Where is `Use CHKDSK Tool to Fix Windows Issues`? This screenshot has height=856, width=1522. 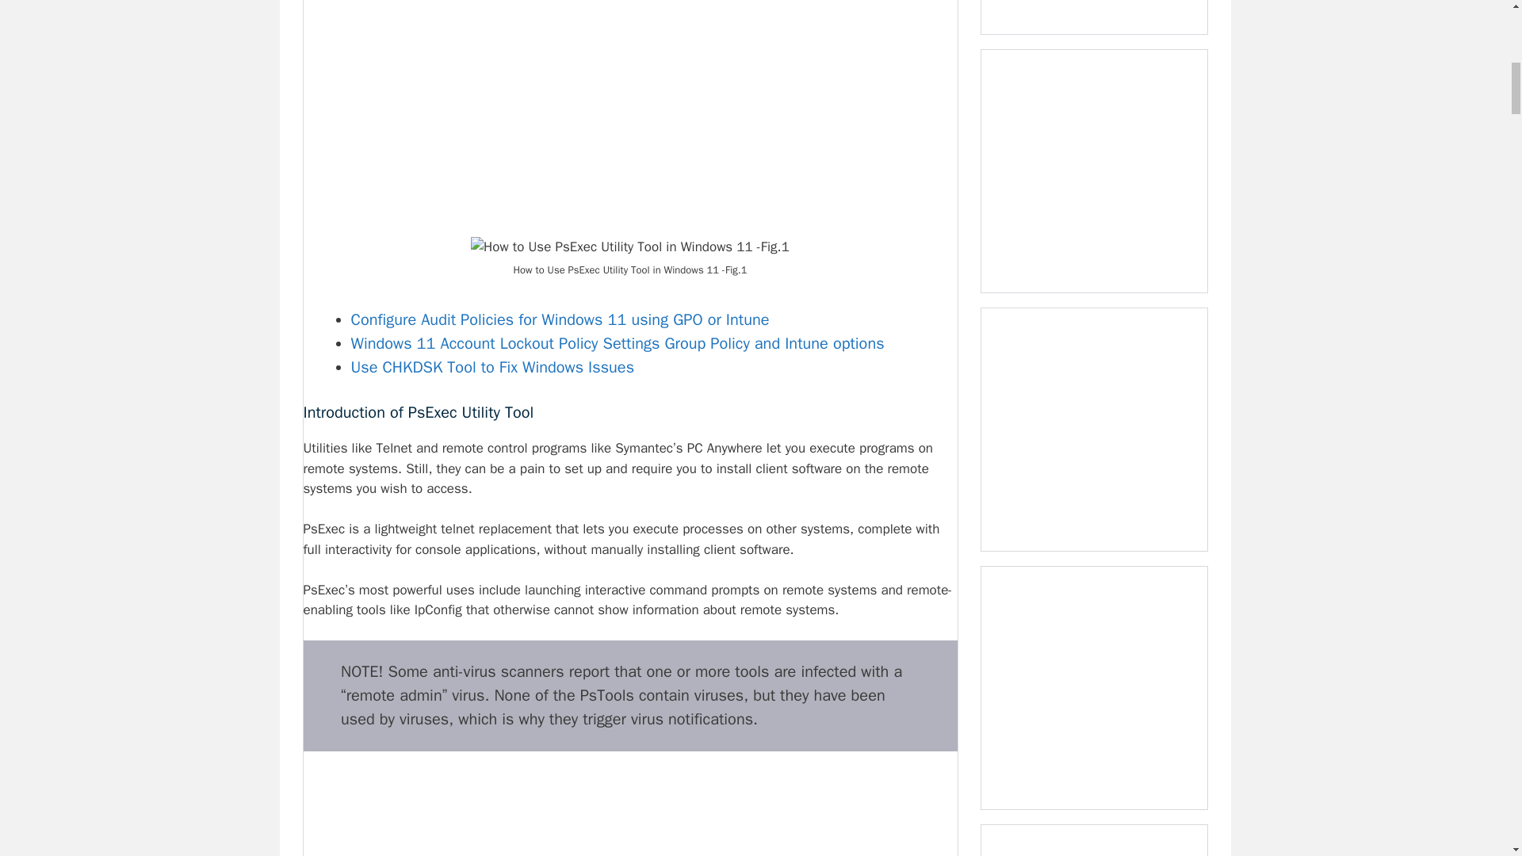
Use CHKDSK Tool to Fix Windows Issues is located at coordinates (491, 368).